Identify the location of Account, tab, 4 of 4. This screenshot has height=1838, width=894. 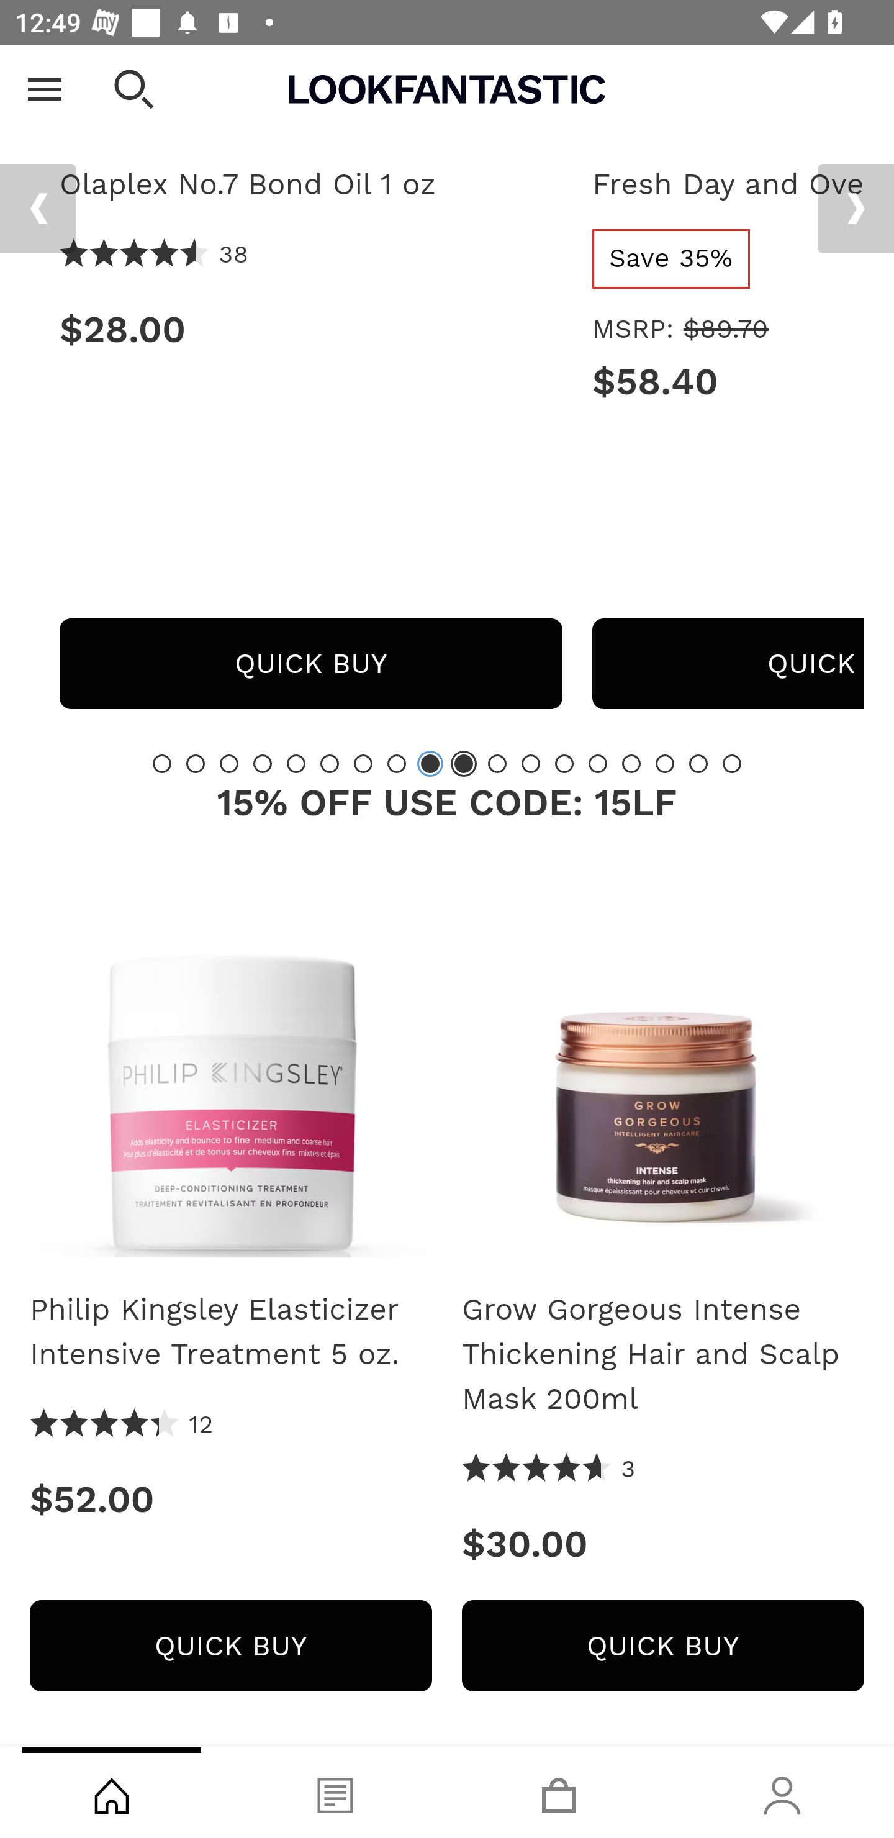
(782, 1793).